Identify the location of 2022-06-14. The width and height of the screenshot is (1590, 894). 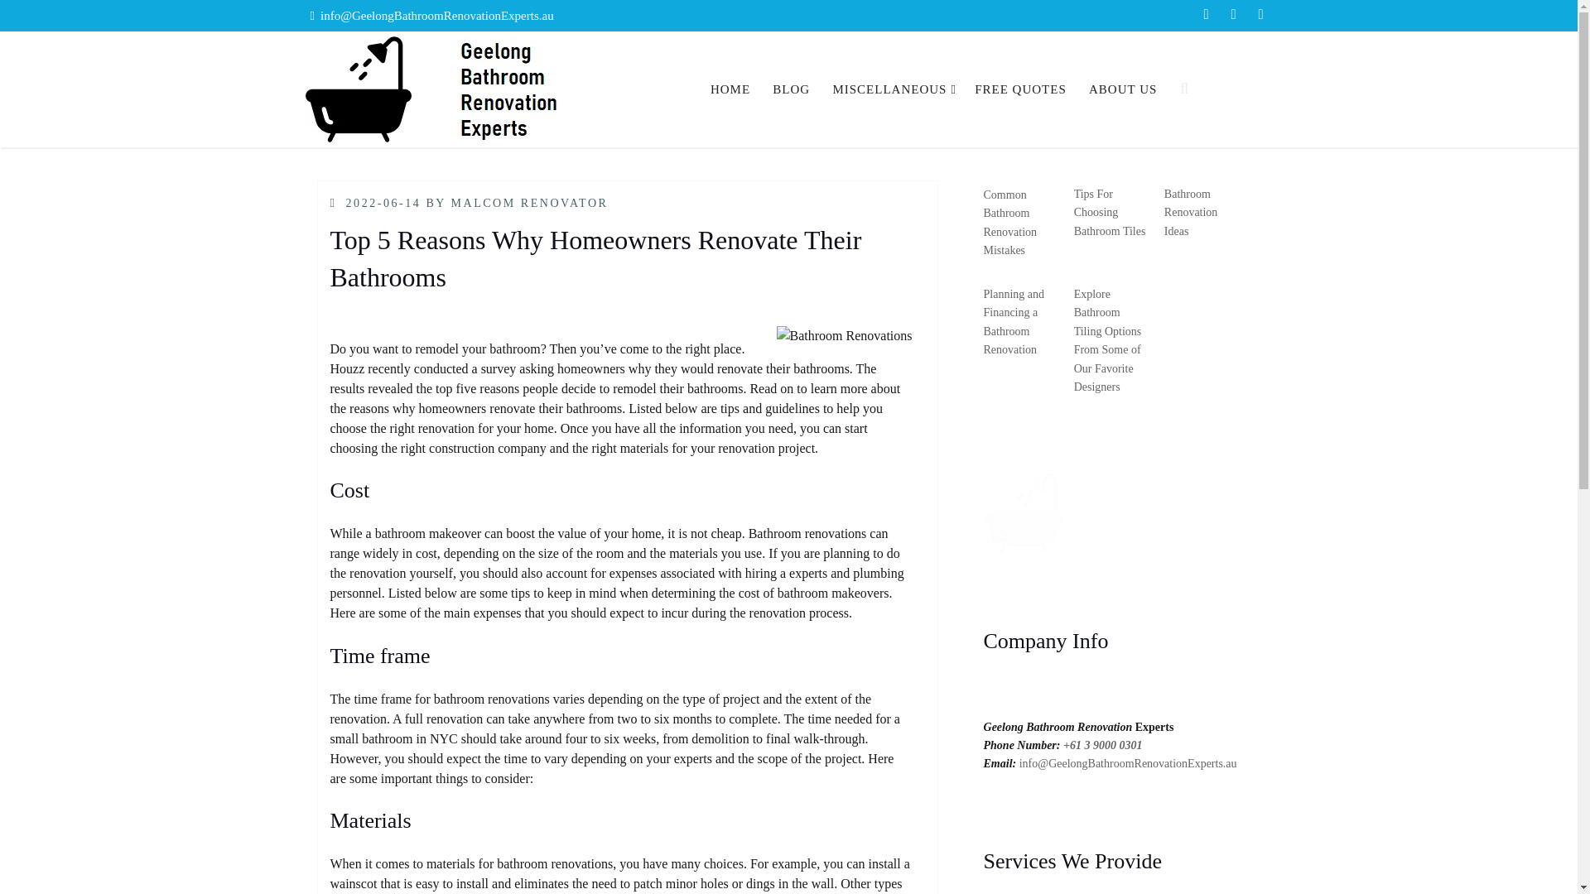
(383, 202).